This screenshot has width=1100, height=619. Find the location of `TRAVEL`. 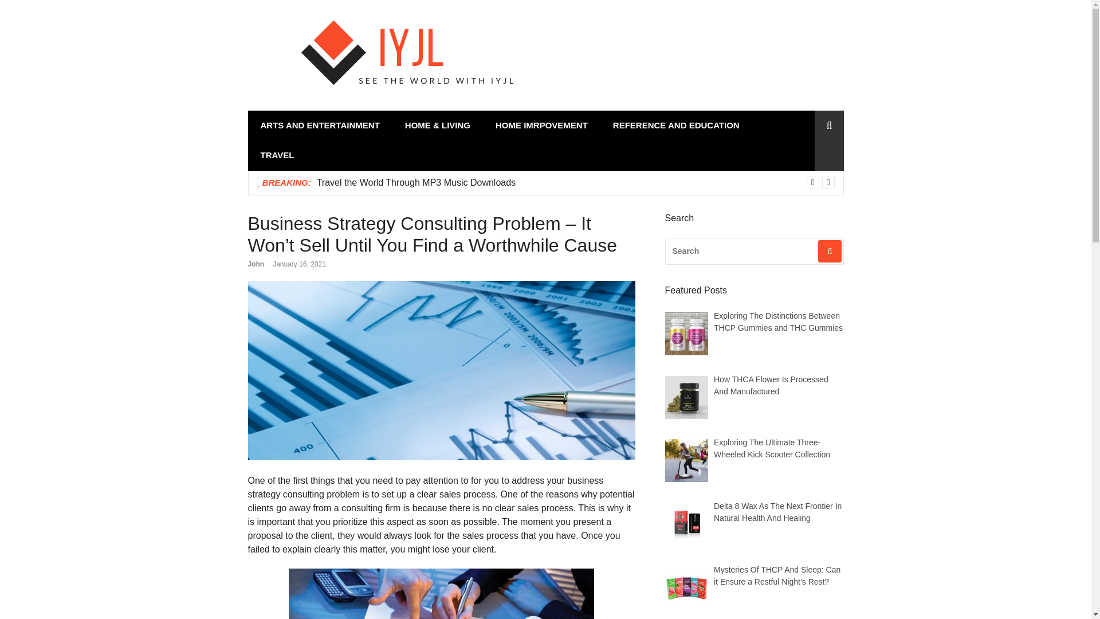

TRAVEL is located at coordinates (277, 156).